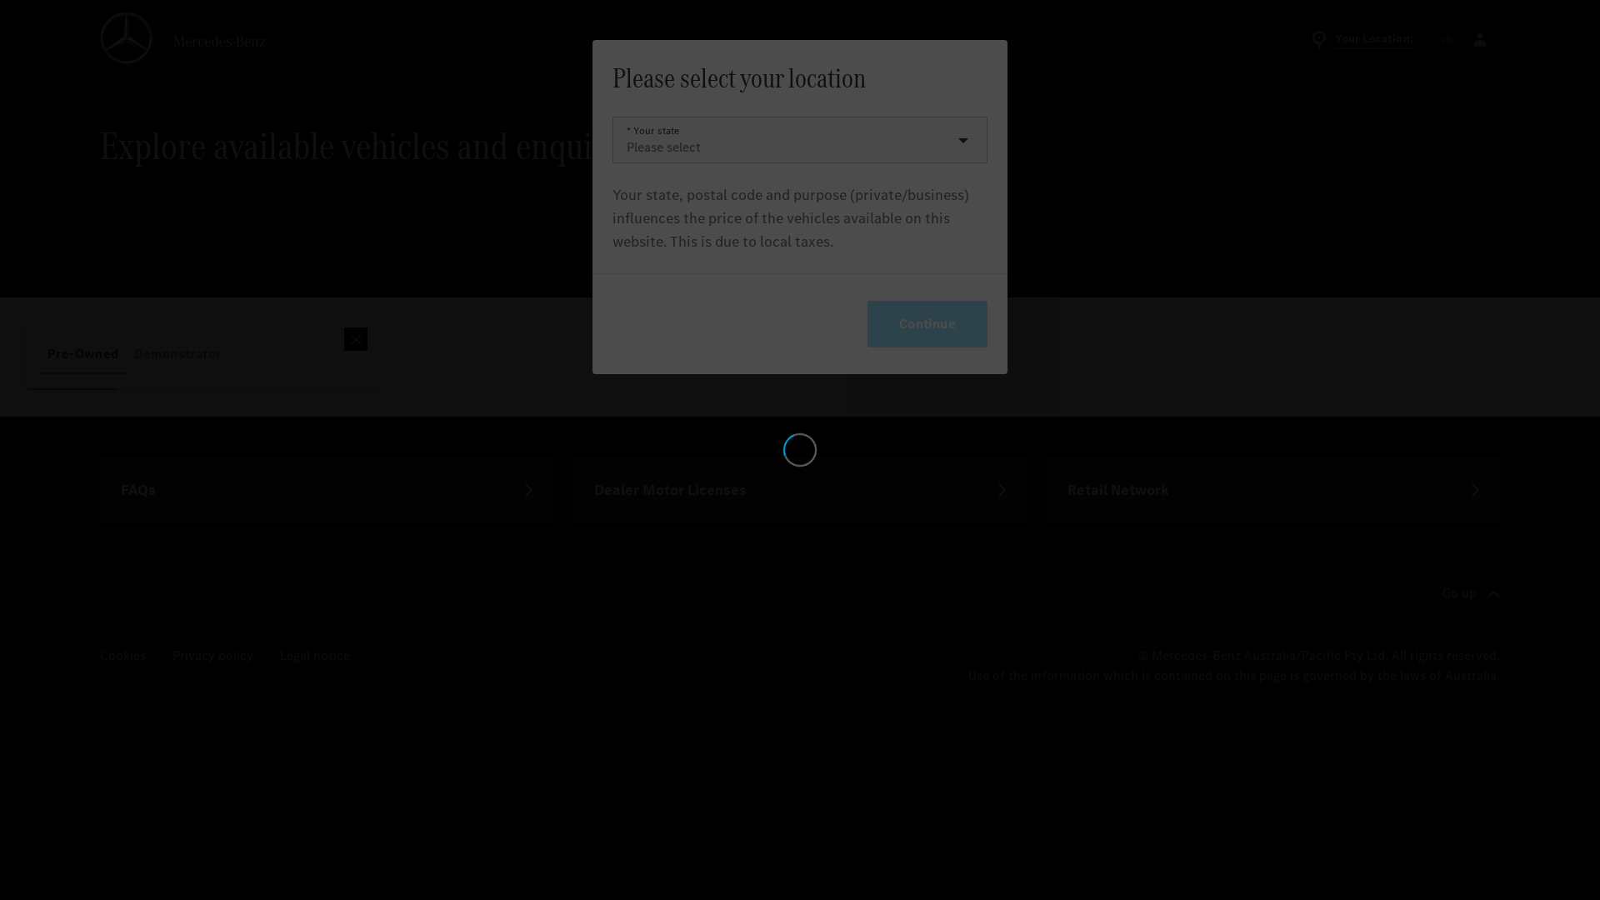 The image size is (1600, 900). I want to click on Go up, so click(1472, 594).